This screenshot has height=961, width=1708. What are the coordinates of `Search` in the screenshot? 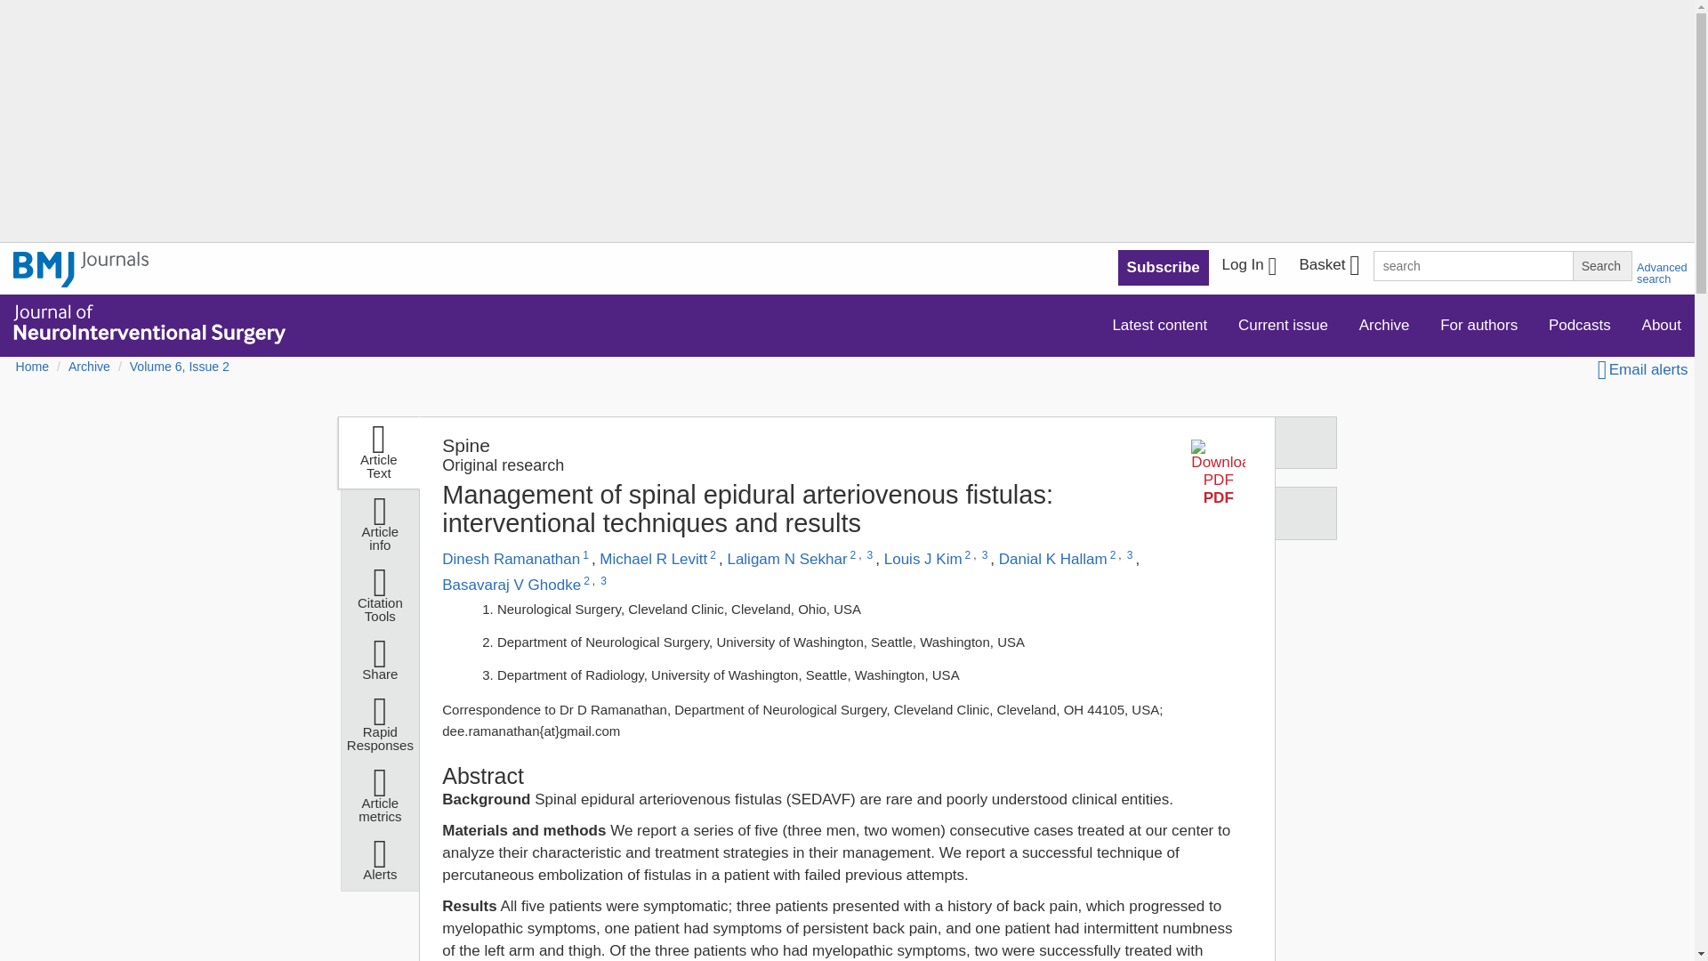 It's located at (1601, 265).